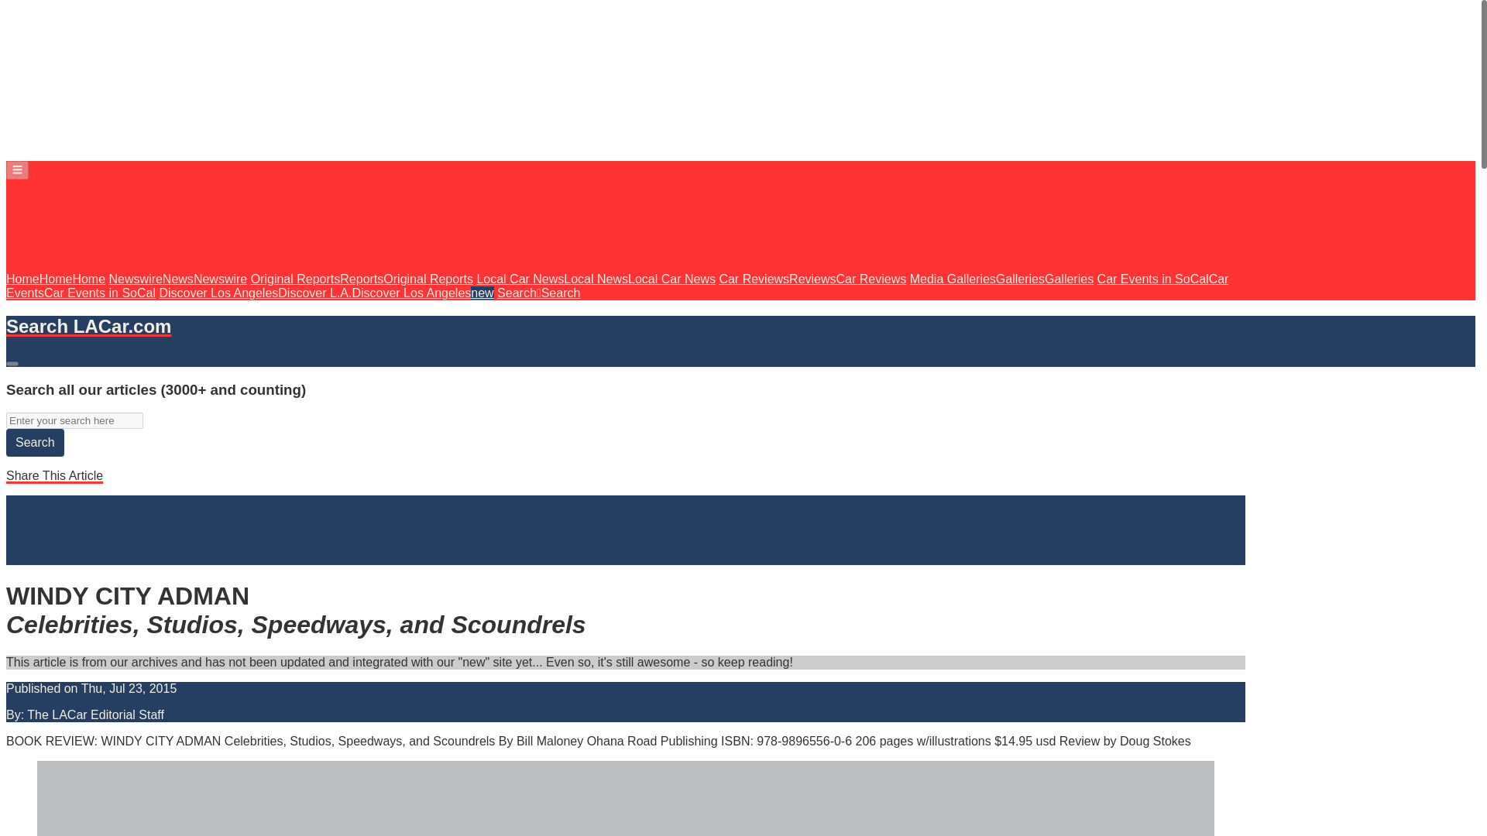  Describe the element at coordinates (362, 279) in the screenshot. I see `Original ReportsReportsOriginal Reports` at that location.